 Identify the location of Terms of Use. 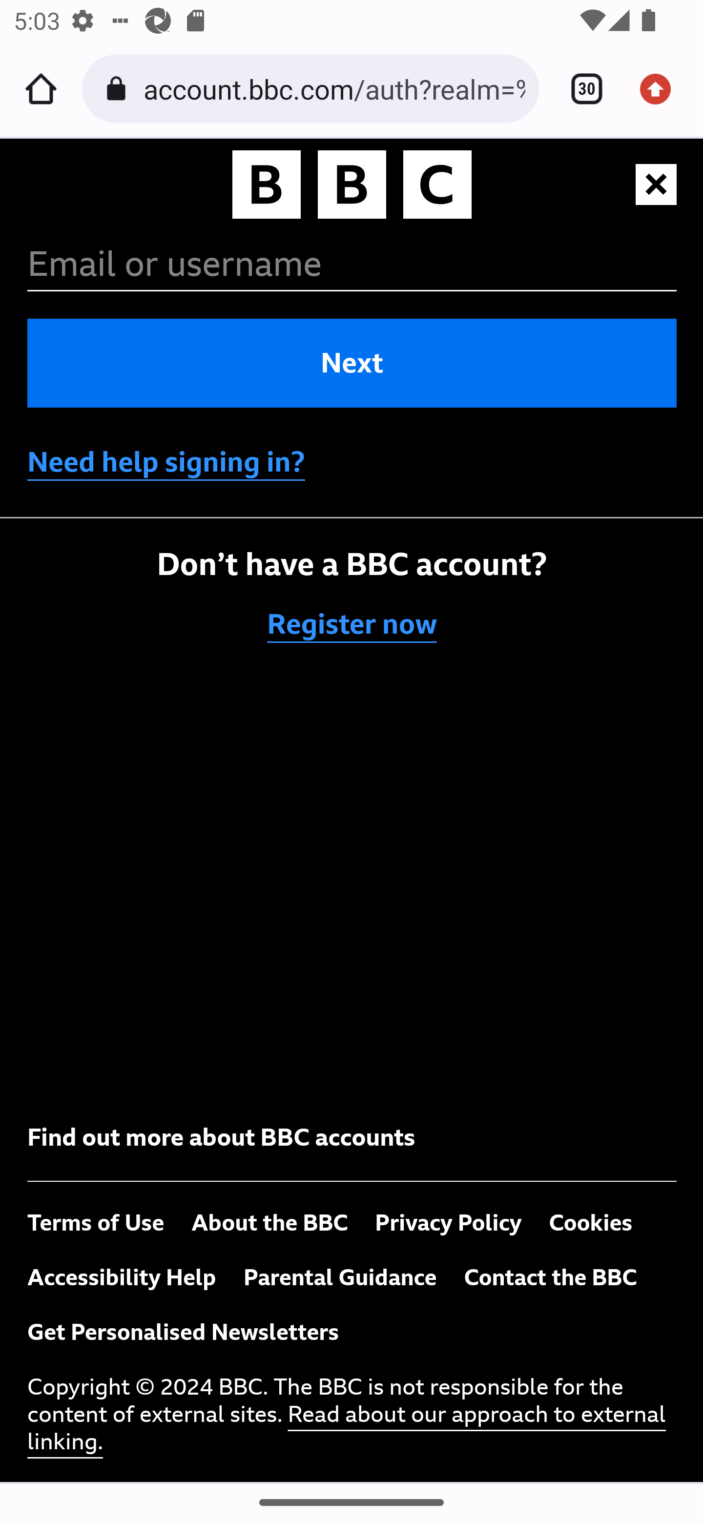
(96, 1223).